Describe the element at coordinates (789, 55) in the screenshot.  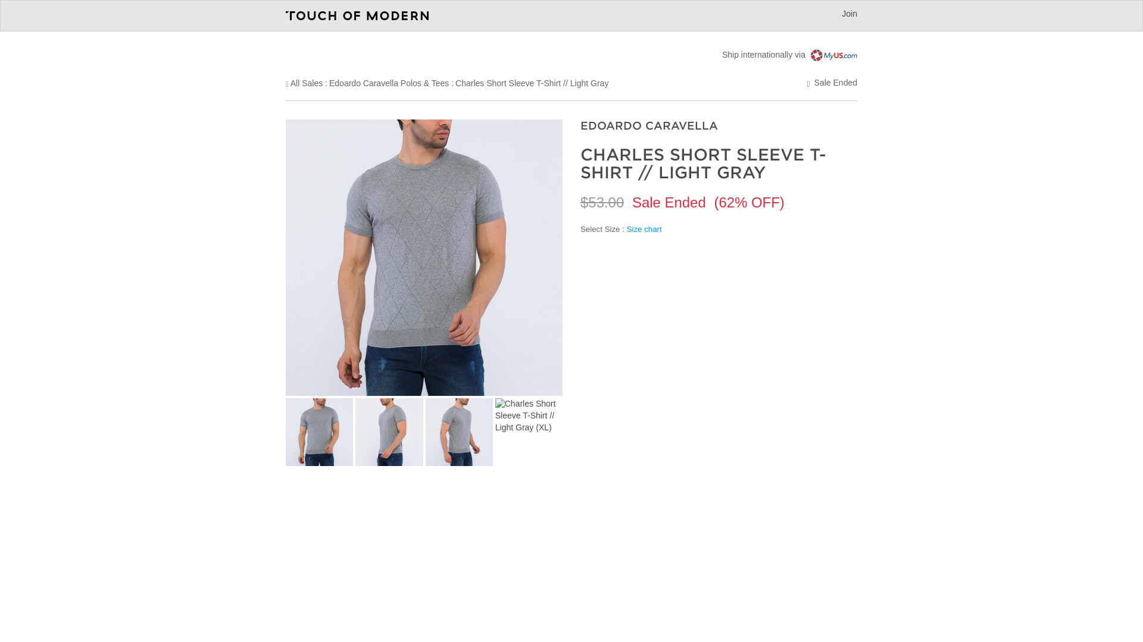
I see `Ship internationally via` at that location.